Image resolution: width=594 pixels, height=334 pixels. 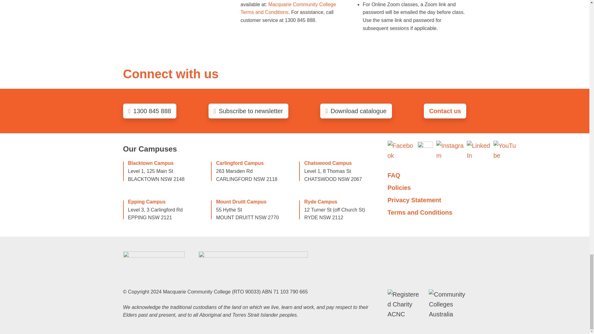 What do you see at coordinates (356, 111) in the screenshot?
I see `Download catalogue` at bounding box center [356, 111].